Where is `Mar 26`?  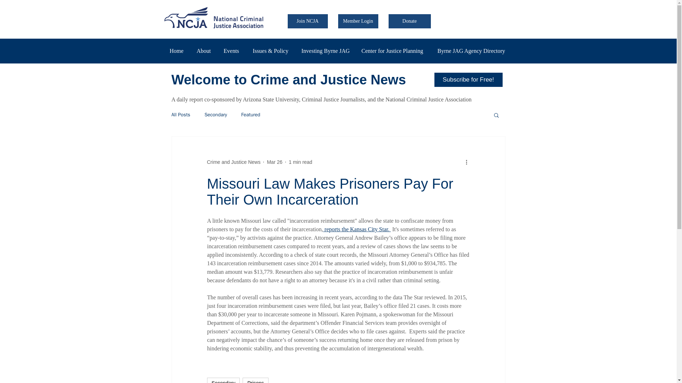 Mar 26 is located at coordinates (274, 162).